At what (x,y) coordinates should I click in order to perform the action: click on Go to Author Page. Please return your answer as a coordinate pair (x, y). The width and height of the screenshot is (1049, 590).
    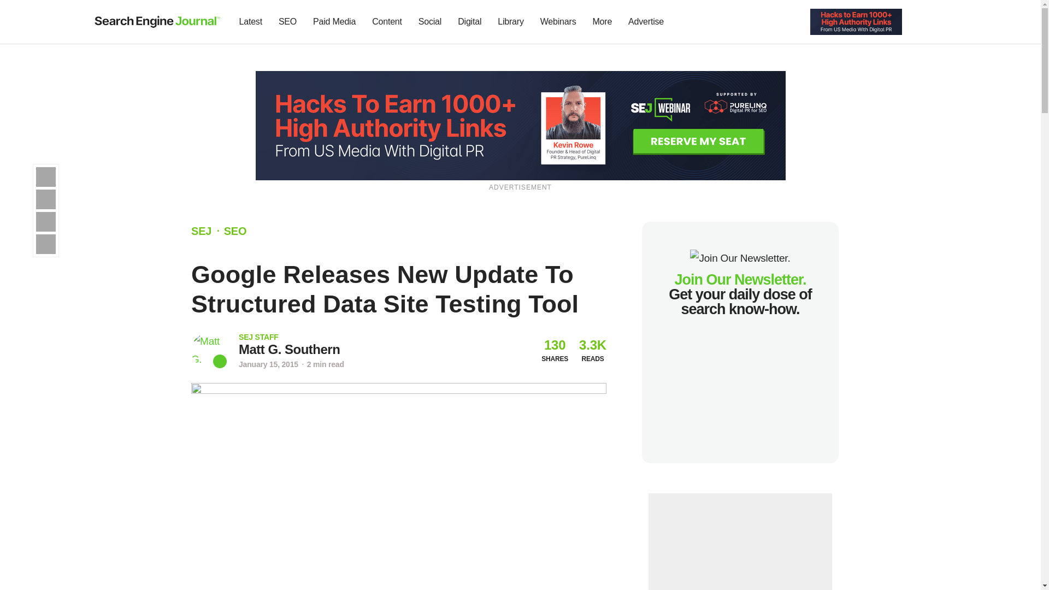
    Looking at the image, I should click on (209, 350).